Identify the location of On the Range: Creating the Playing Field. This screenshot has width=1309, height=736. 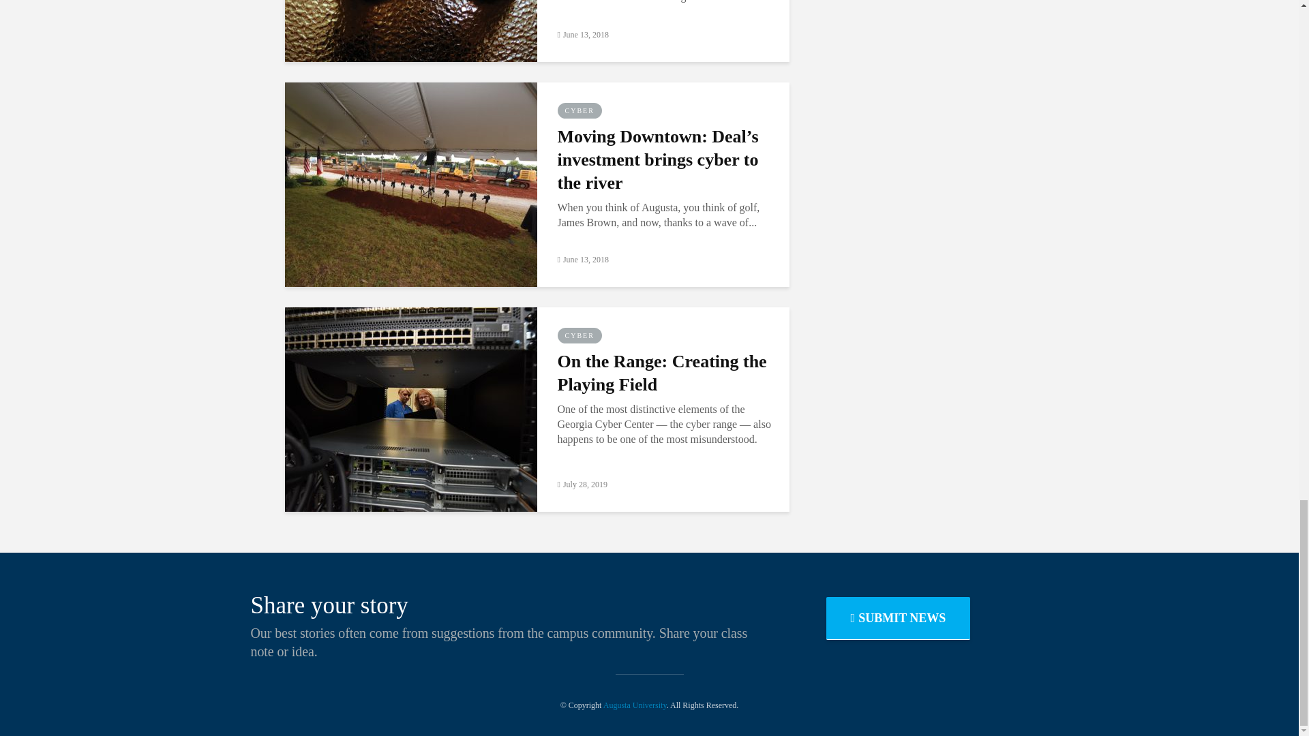
(410, 408).